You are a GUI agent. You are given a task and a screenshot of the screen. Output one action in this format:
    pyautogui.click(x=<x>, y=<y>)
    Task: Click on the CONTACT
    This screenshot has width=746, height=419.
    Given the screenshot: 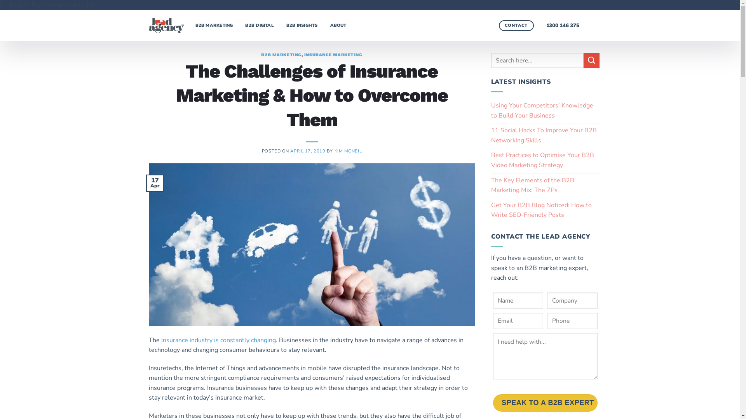 What is the action you would take?
    pyautogui.click(x=516, y=26)
    